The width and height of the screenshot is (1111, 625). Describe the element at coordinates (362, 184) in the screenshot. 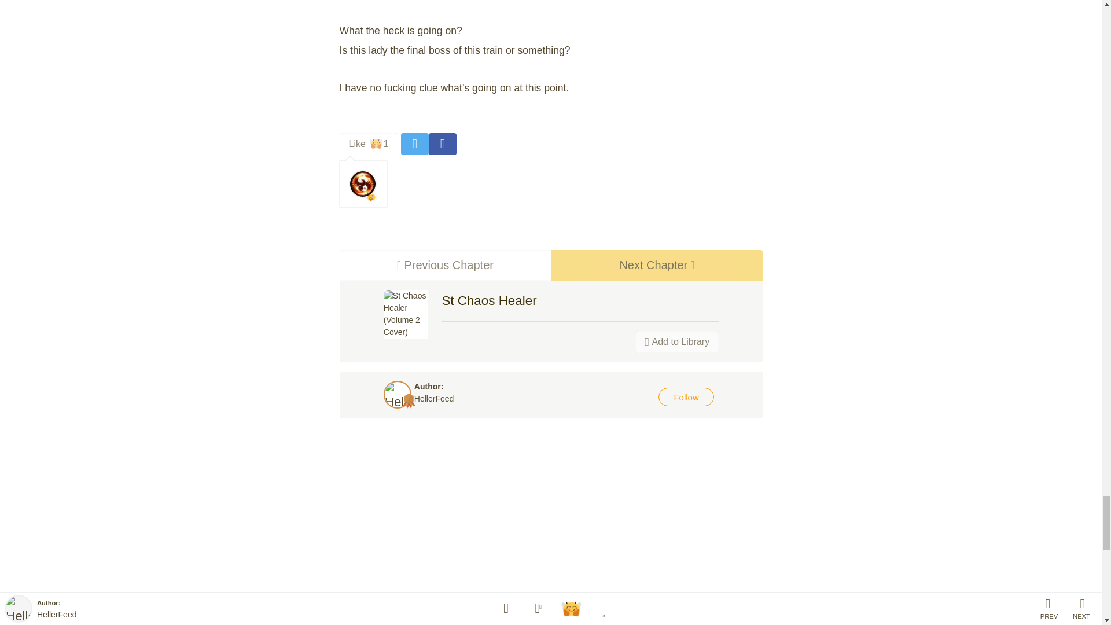

I see `Add to Library` at that location.